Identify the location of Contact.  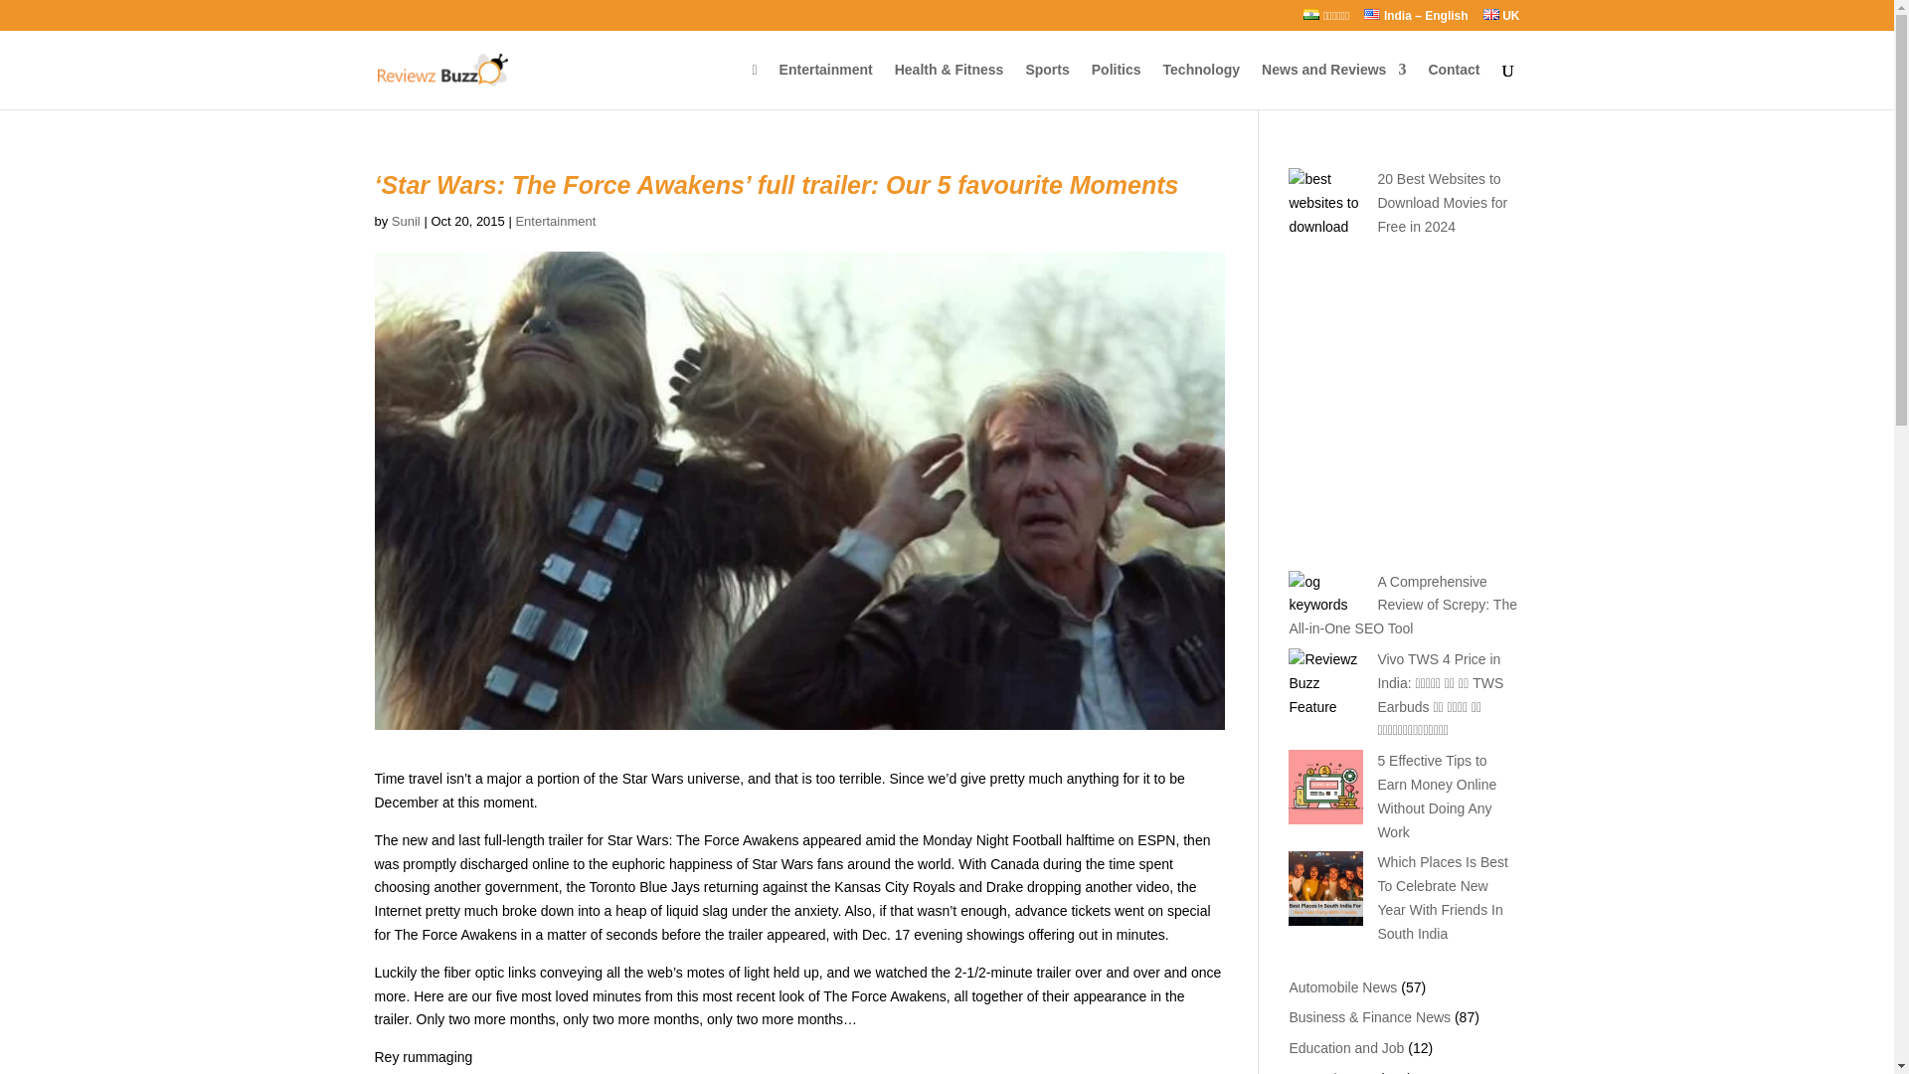
(1454, 86).